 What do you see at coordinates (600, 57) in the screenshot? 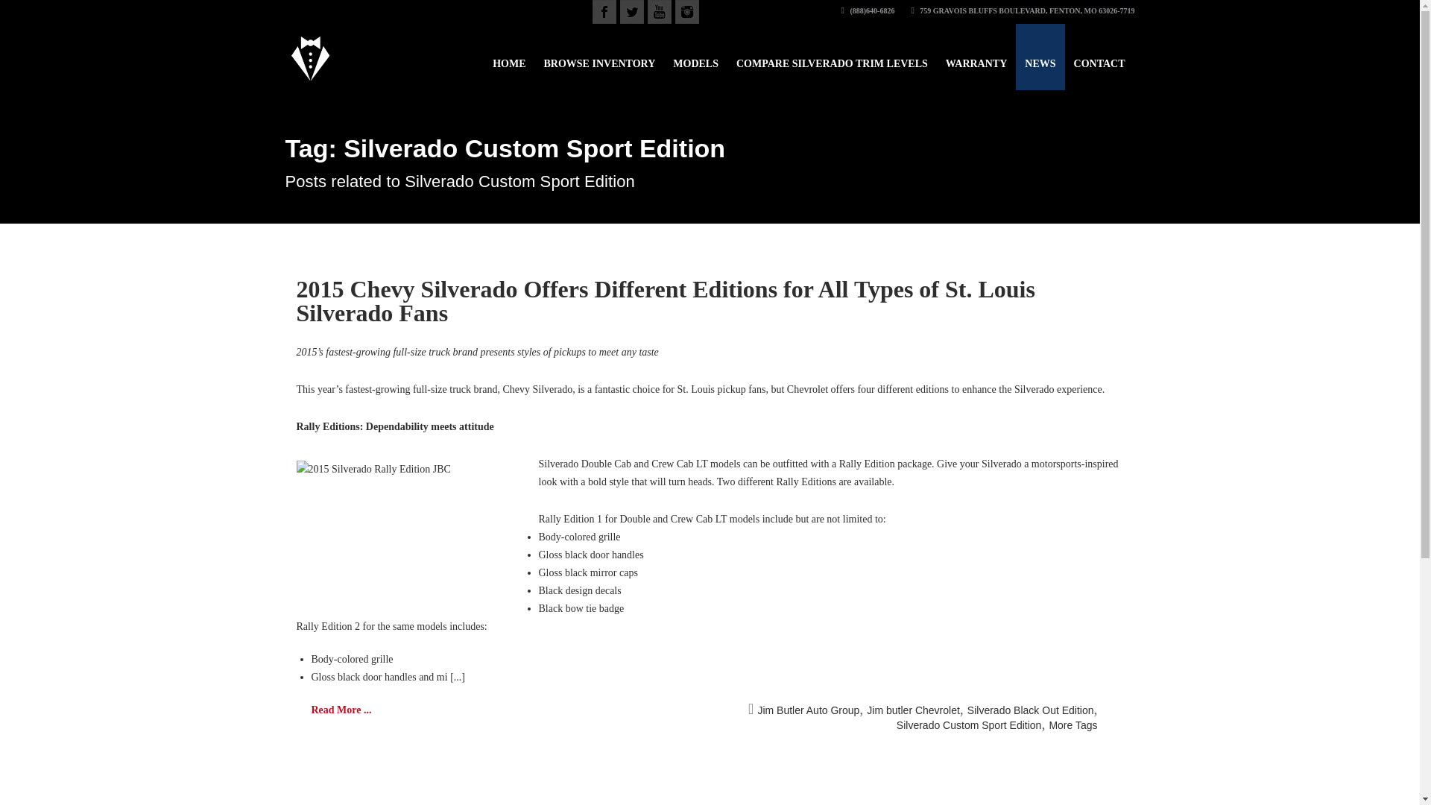
I see `BROWSE INVENTORY` at bounding box center [600, 57].